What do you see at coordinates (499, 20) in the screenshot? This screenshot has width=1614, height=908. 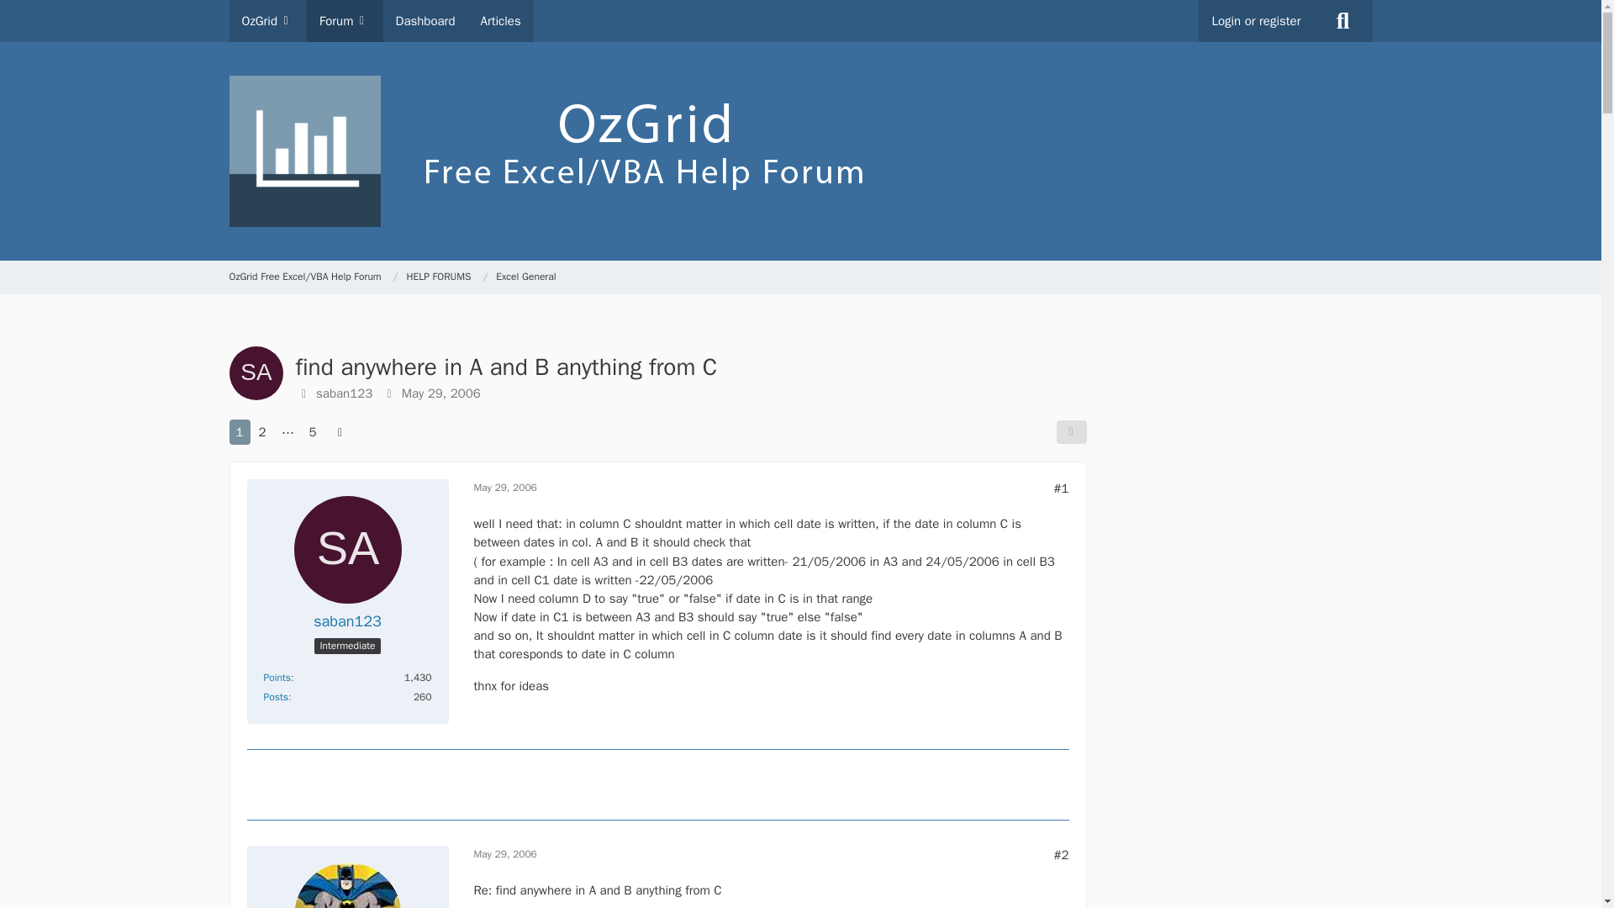 I see `Articles` at bounding box center [499, 20].